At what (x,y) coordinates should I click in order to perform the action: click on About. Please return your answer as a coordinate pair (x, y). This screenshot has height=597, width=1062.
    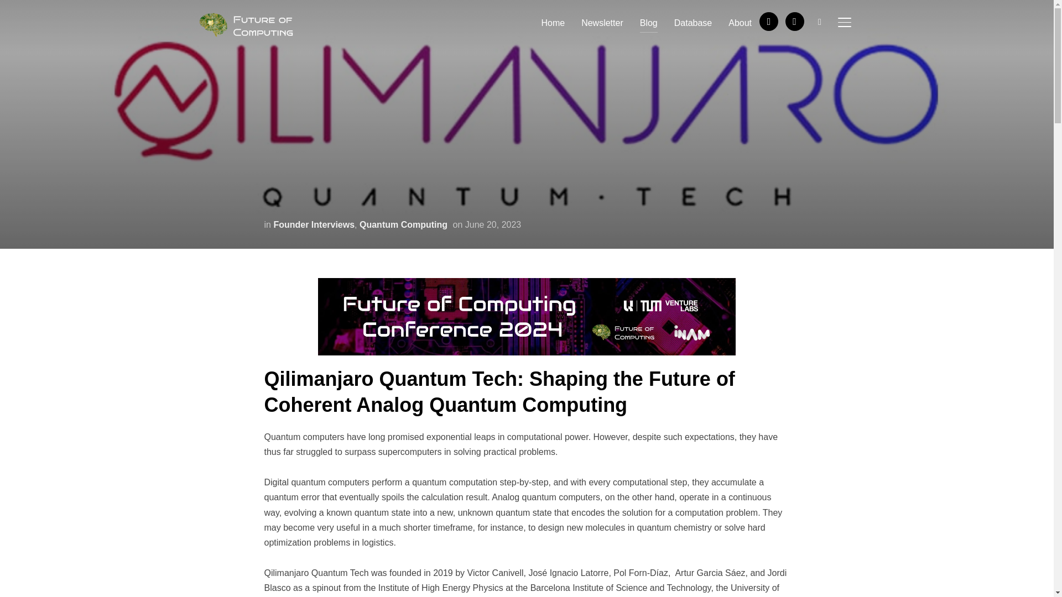
    Looking at the image, I should click on (740, 22).